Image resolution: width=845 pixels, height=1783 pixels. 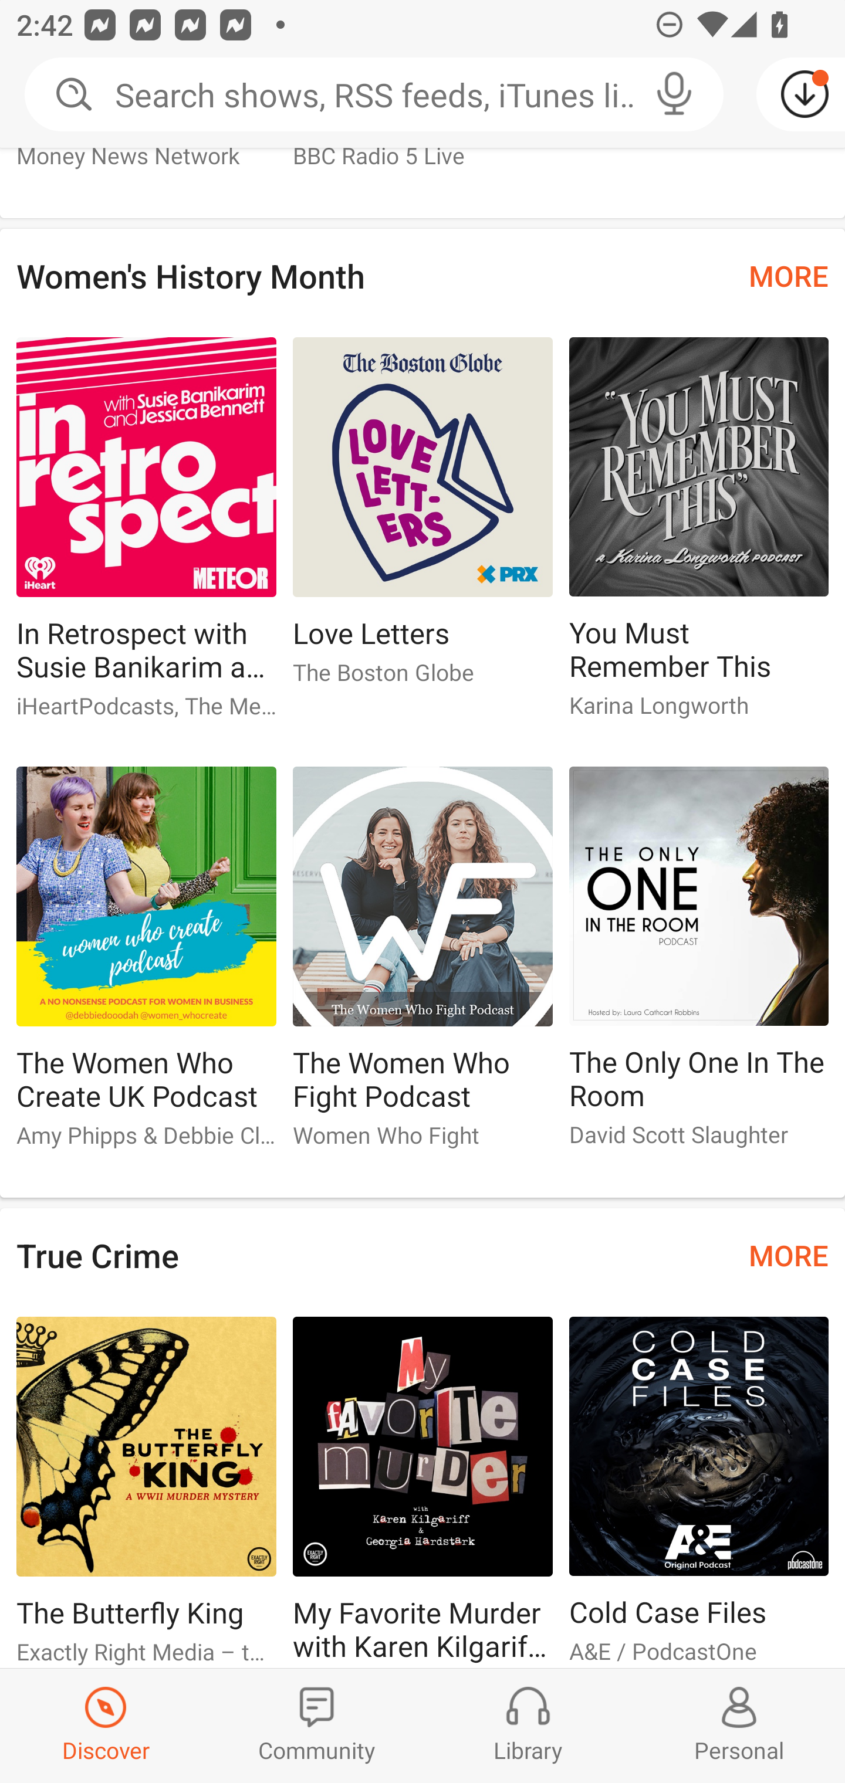 What do you see at coordinates (789, 276) in the screenshot?
I see `MORE` at bounding box center [789, 276].